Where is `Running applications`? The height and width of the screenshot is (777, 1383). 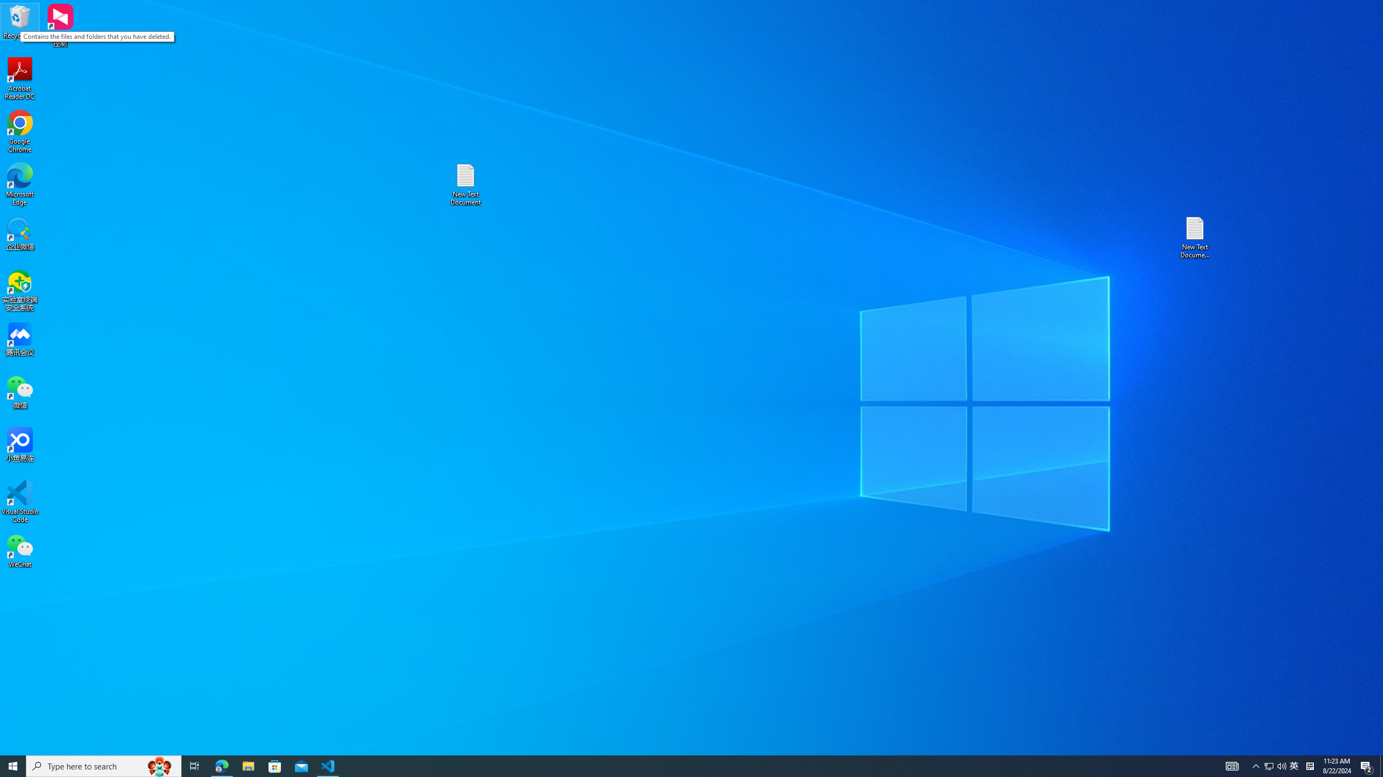 Running applications is located at coordinates (1268, 766).